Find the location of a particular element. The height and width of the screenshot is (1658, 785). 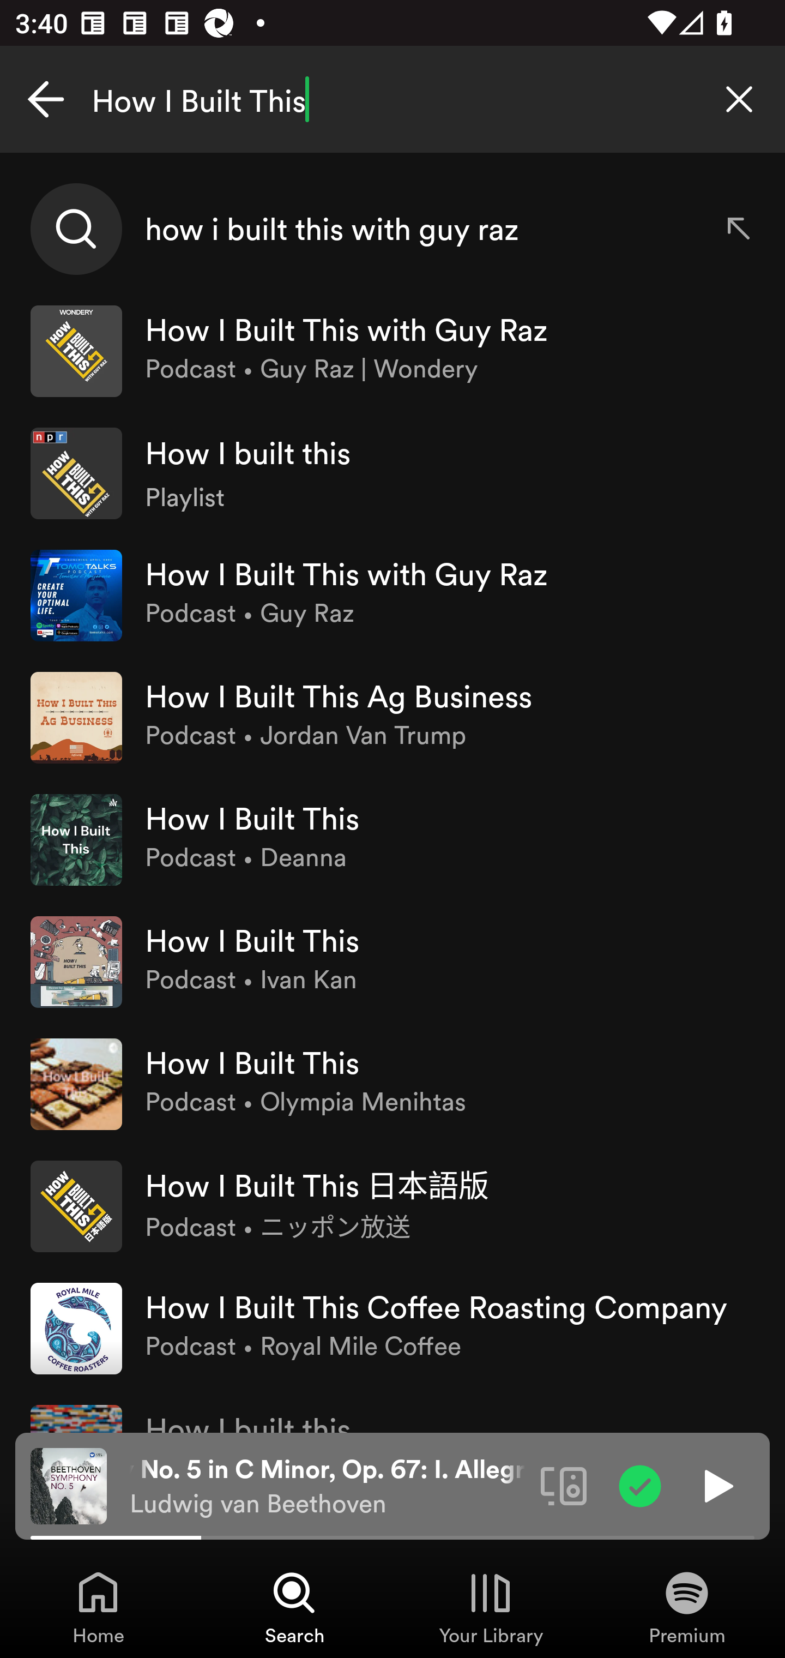

Search, Tab 2 of 4 Search Search is located at coordinates (294, 1607).